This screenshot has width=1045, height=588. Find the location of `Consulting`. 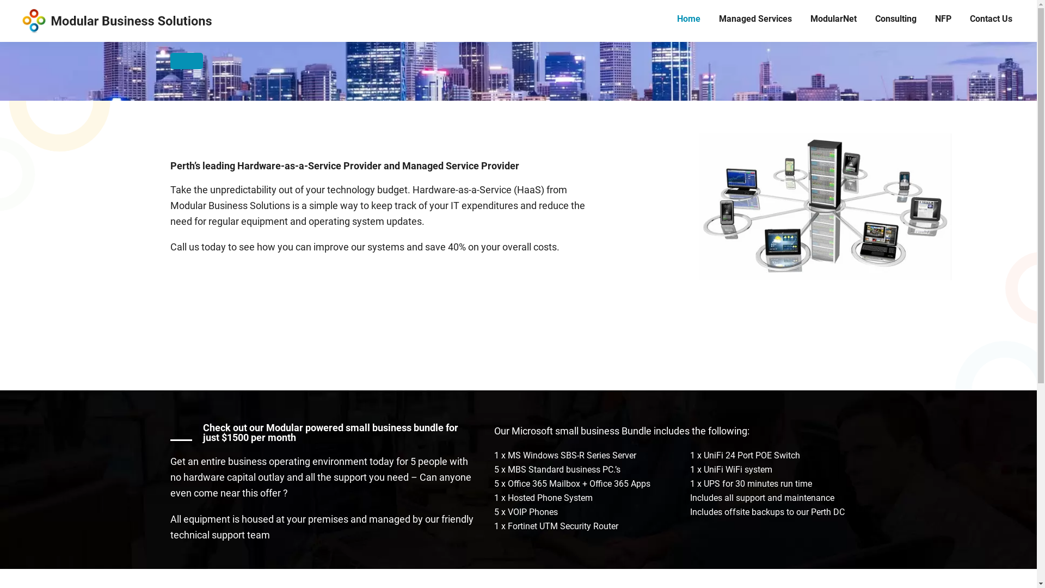

Consulting is located at coordinates (896, 19).